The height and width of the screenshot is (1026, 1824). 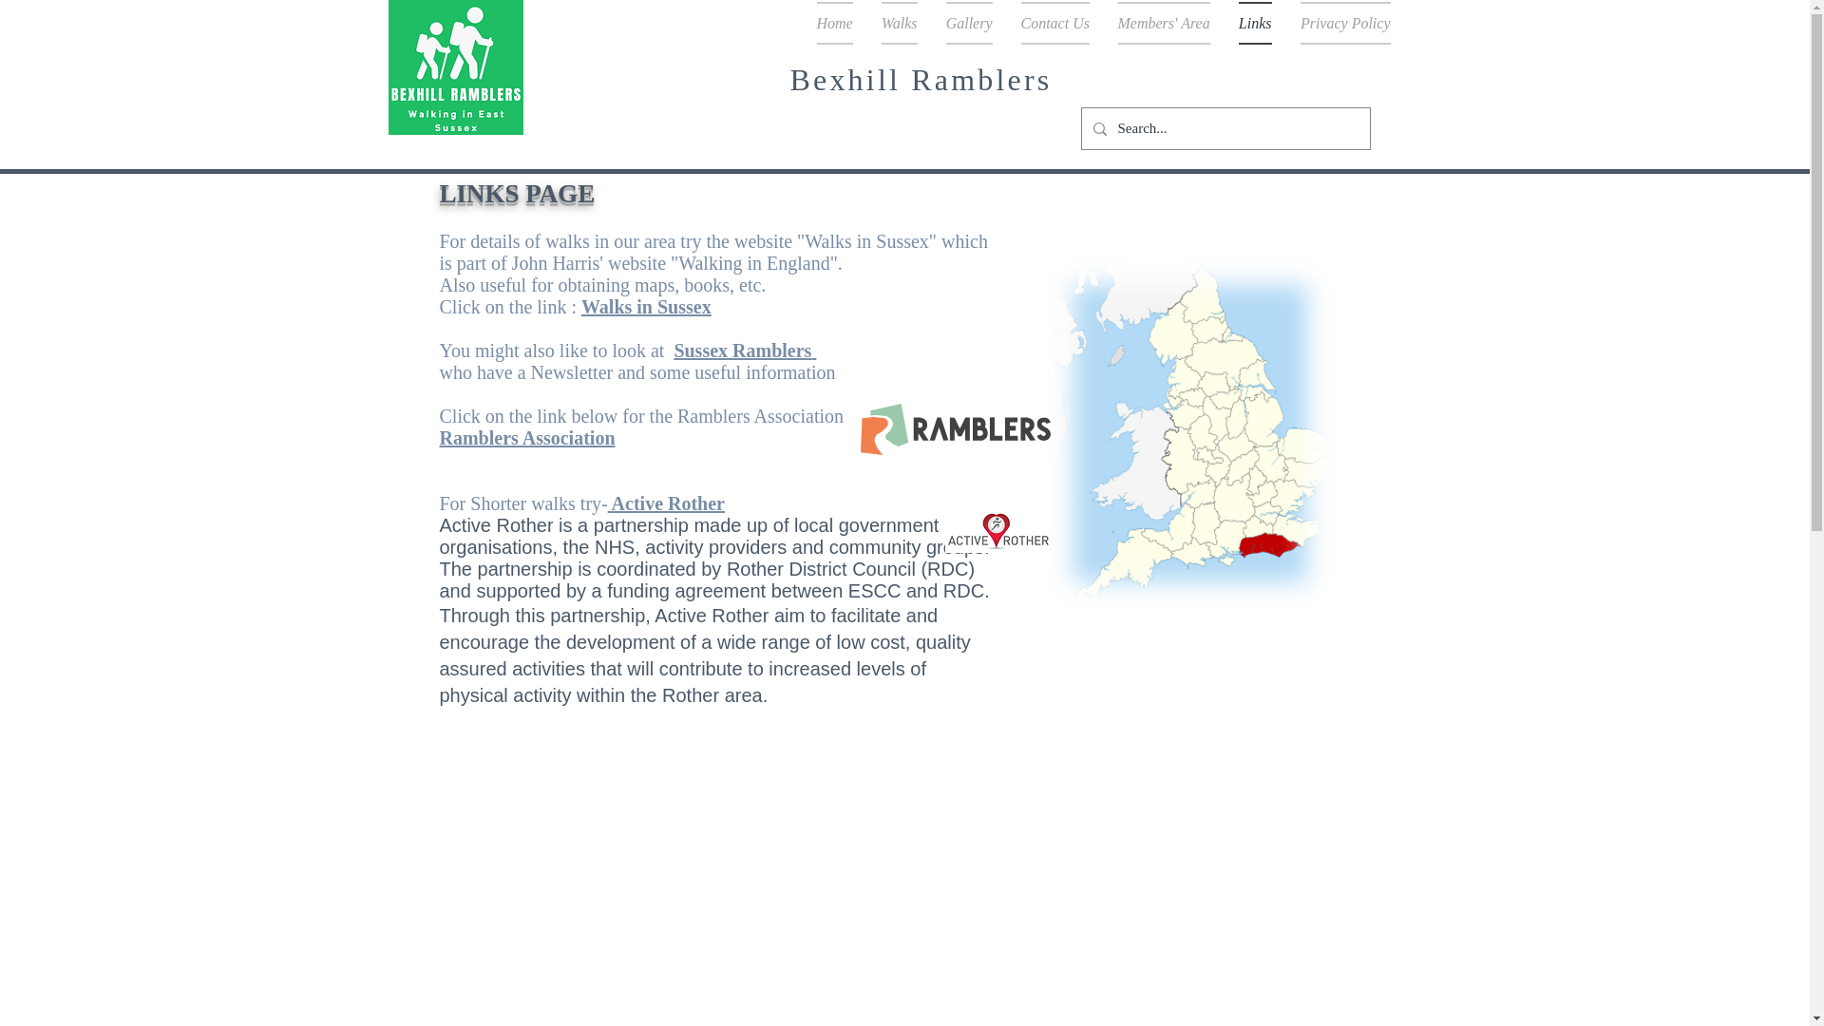 What do you see at coordinates (921, 79) in the screenshot?
I see `Bexhill Ramblers` at bounding box center [921, 79].